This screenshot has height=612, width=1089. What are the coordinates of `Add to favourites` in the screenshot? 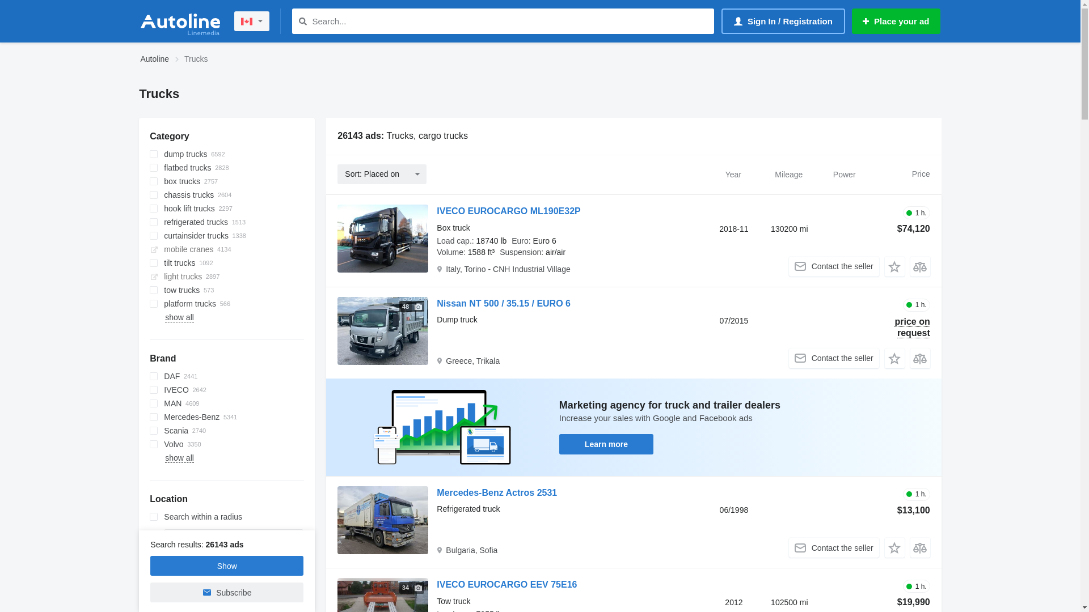 It's located at (895, 266).